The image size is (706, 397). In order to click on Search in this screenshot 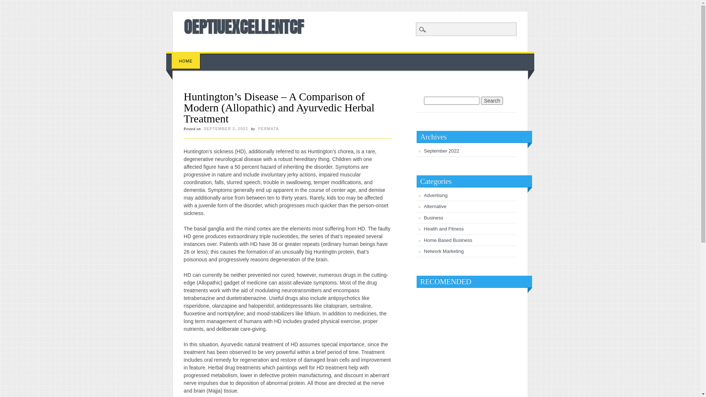, I will do `click(11, 4)`.